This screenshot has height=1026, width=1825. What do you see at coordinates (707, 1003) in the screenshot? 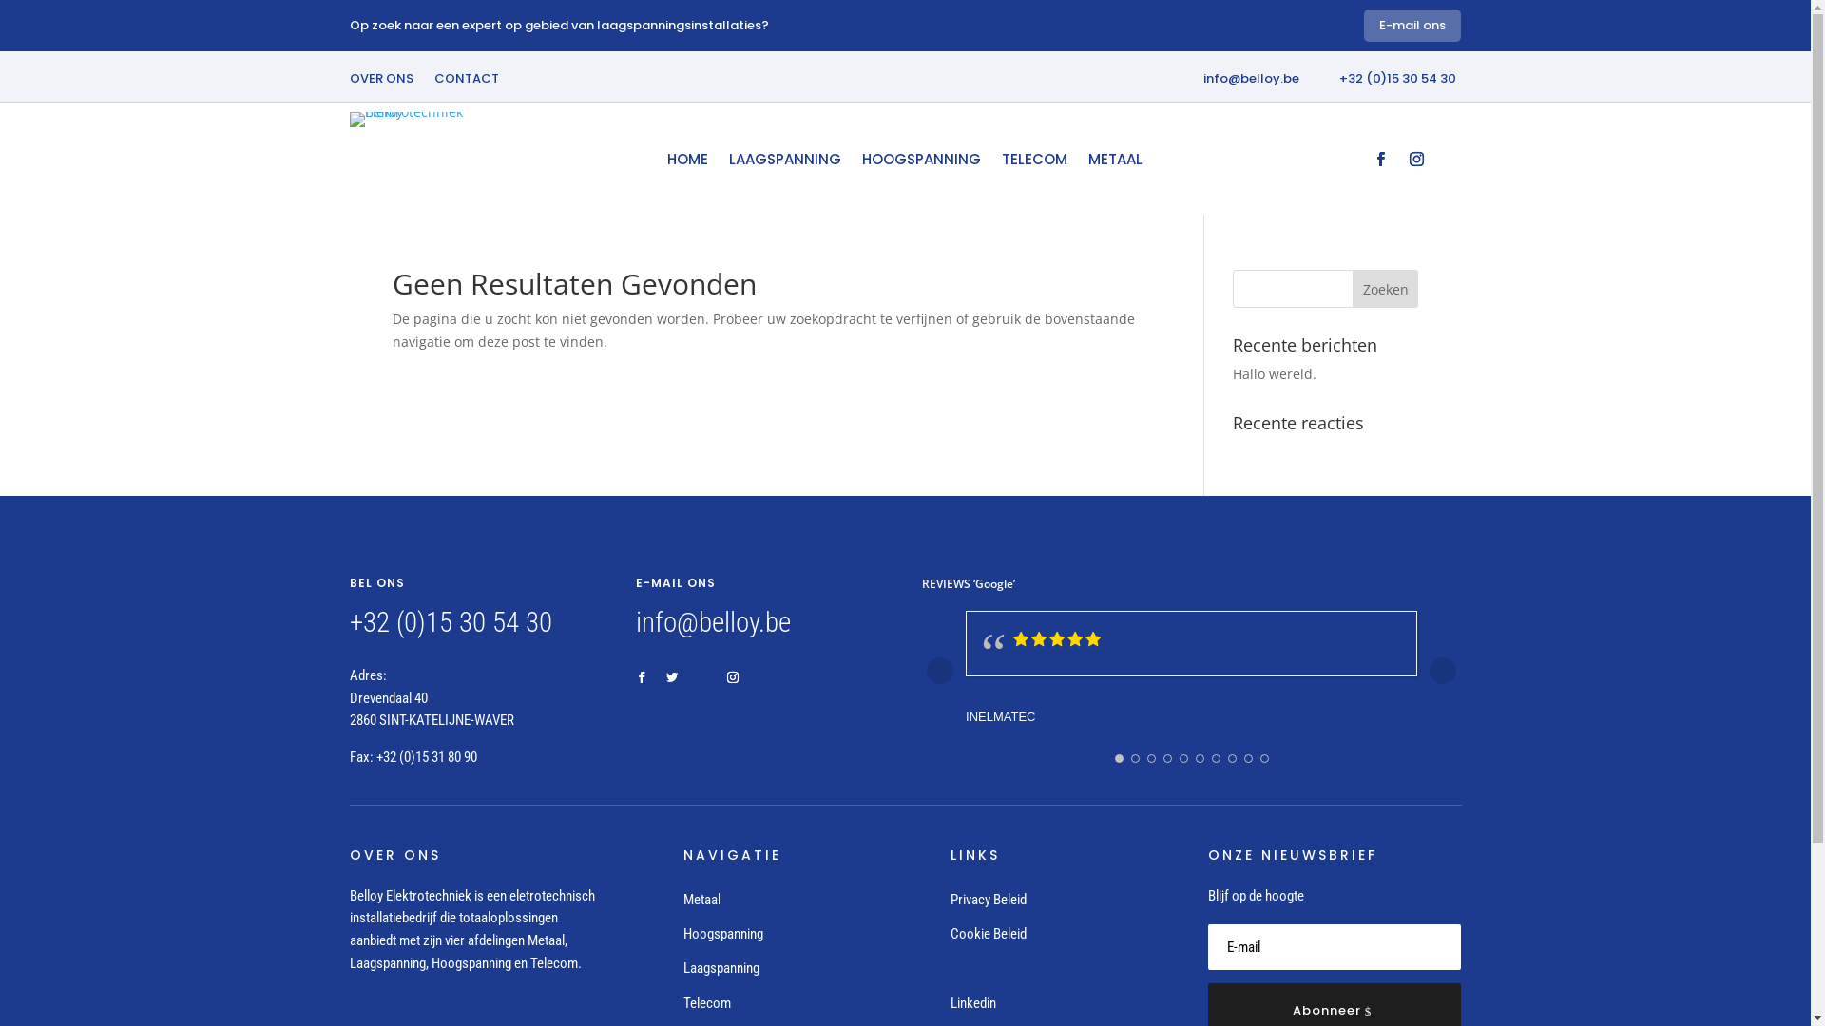
I see `Telecom` at bounding box center [707, 1003].